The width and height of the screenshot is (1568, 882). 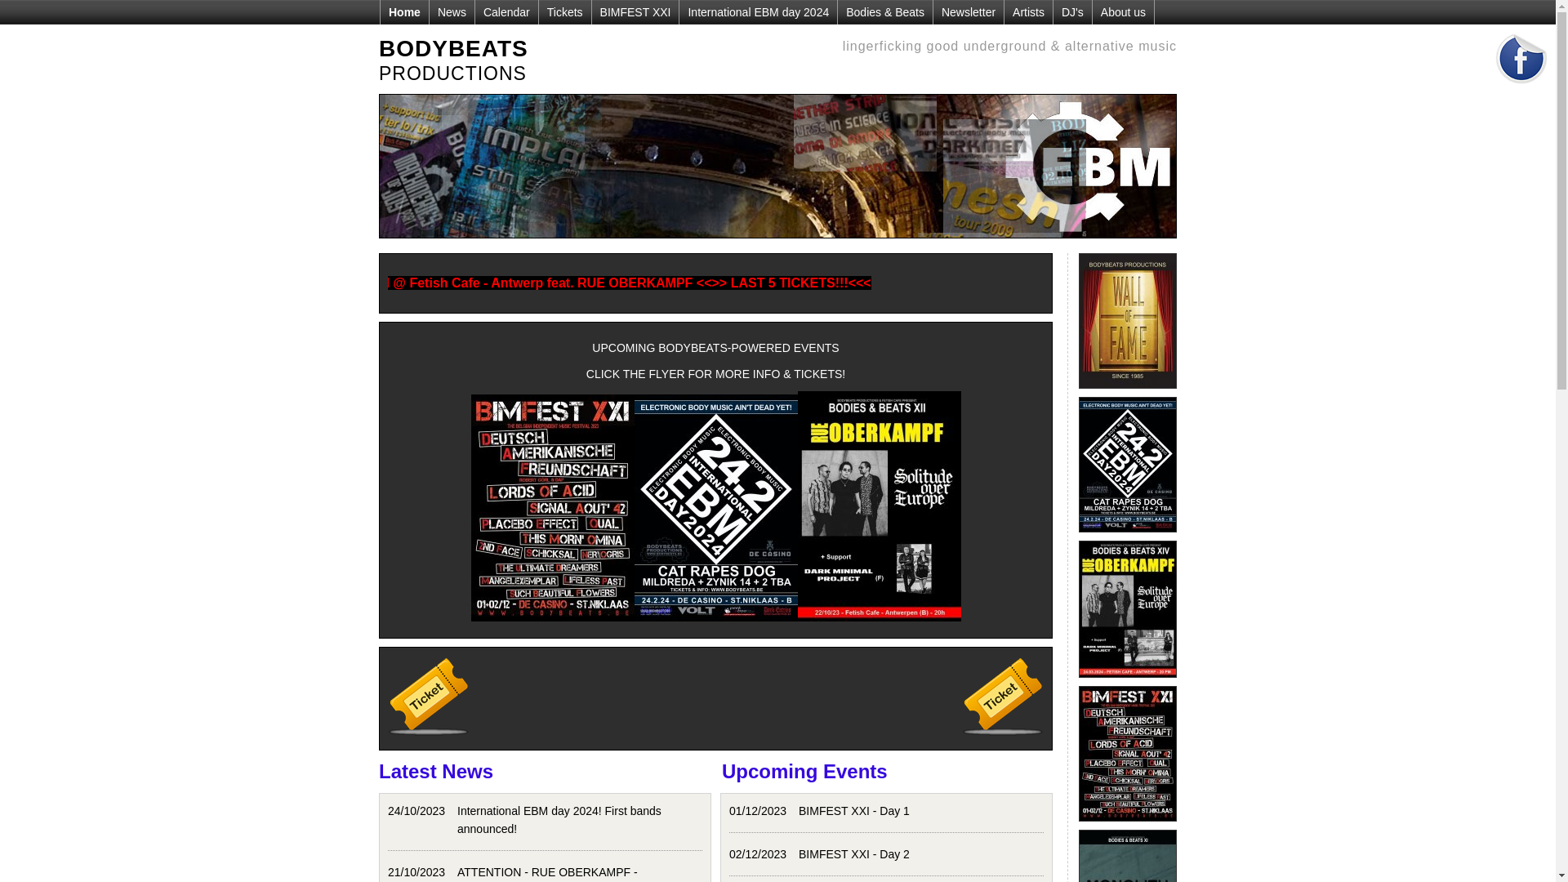 What do you see at coordinates (1123, 12) in the screenshot?
I see `About us` at bounding box center [1123, 12].